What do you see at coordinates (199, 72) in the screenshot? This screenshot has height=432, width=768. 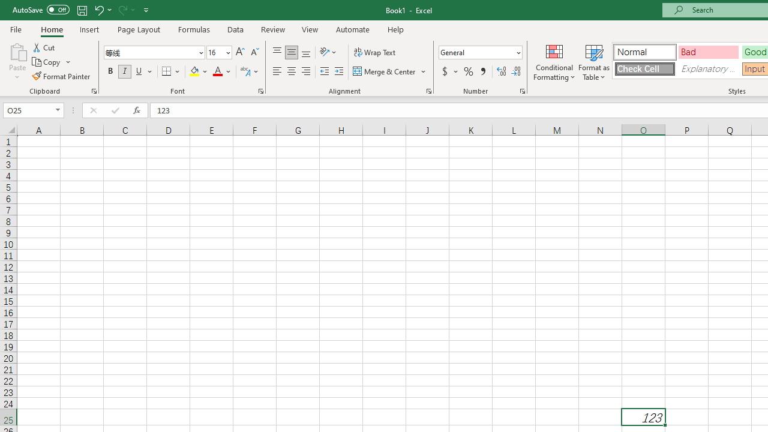 I see `Fill Color` at bounding box center [199, 72].